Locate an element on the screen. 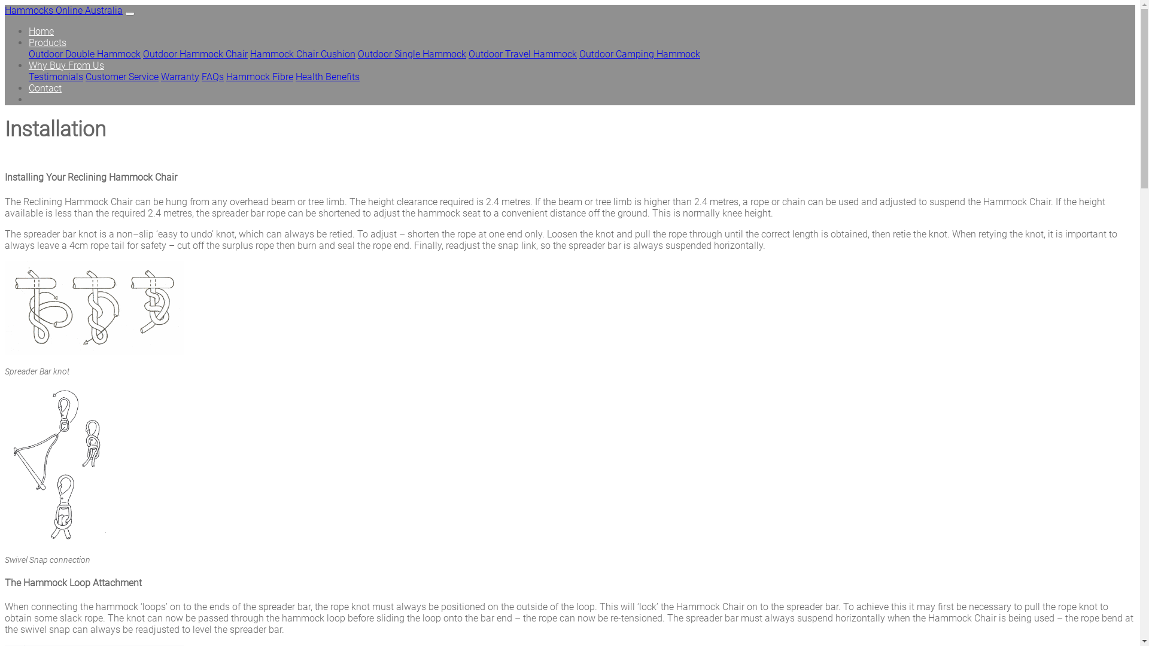 This screenshot has height=646, width=1149. Health Benefits is located at coordinates (327, 77).